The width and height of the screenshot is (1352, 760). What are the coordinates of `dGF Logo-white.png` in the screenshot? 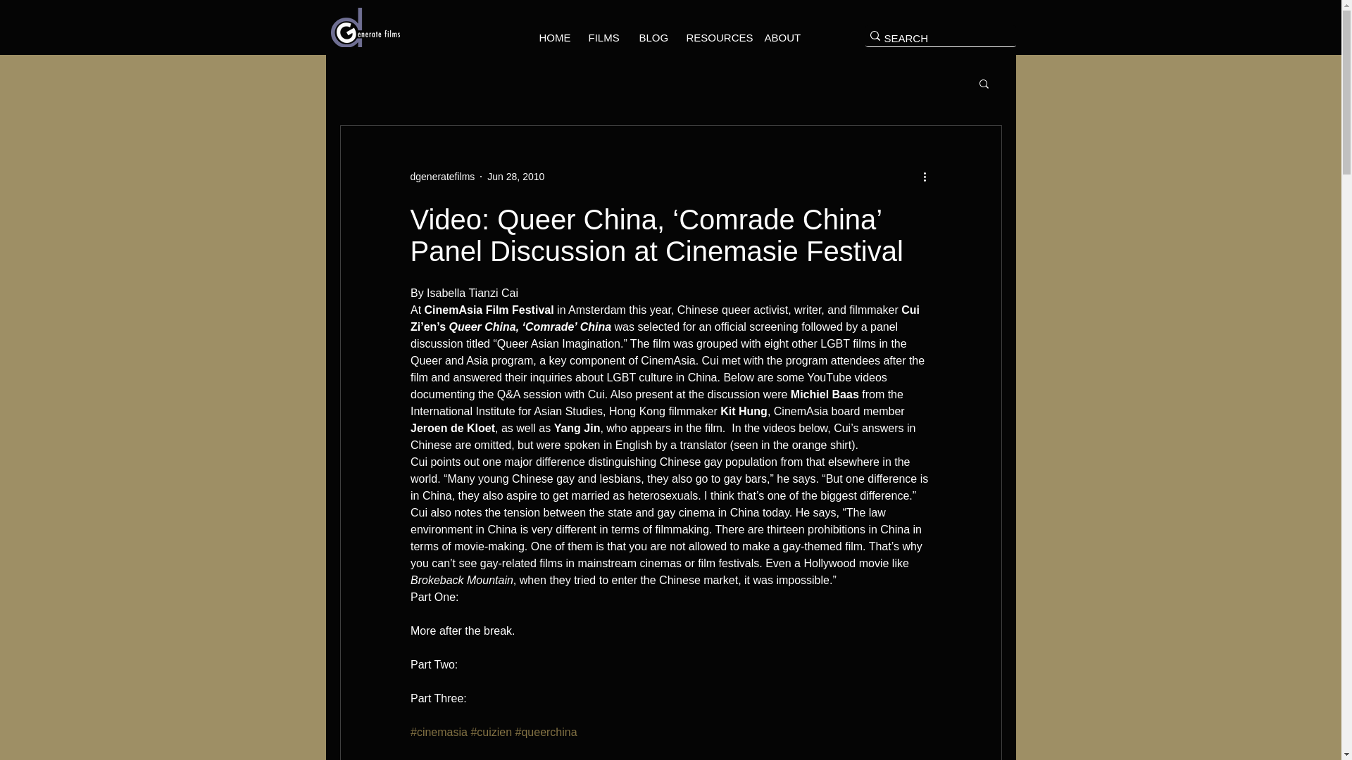 It's located at (365, 27).